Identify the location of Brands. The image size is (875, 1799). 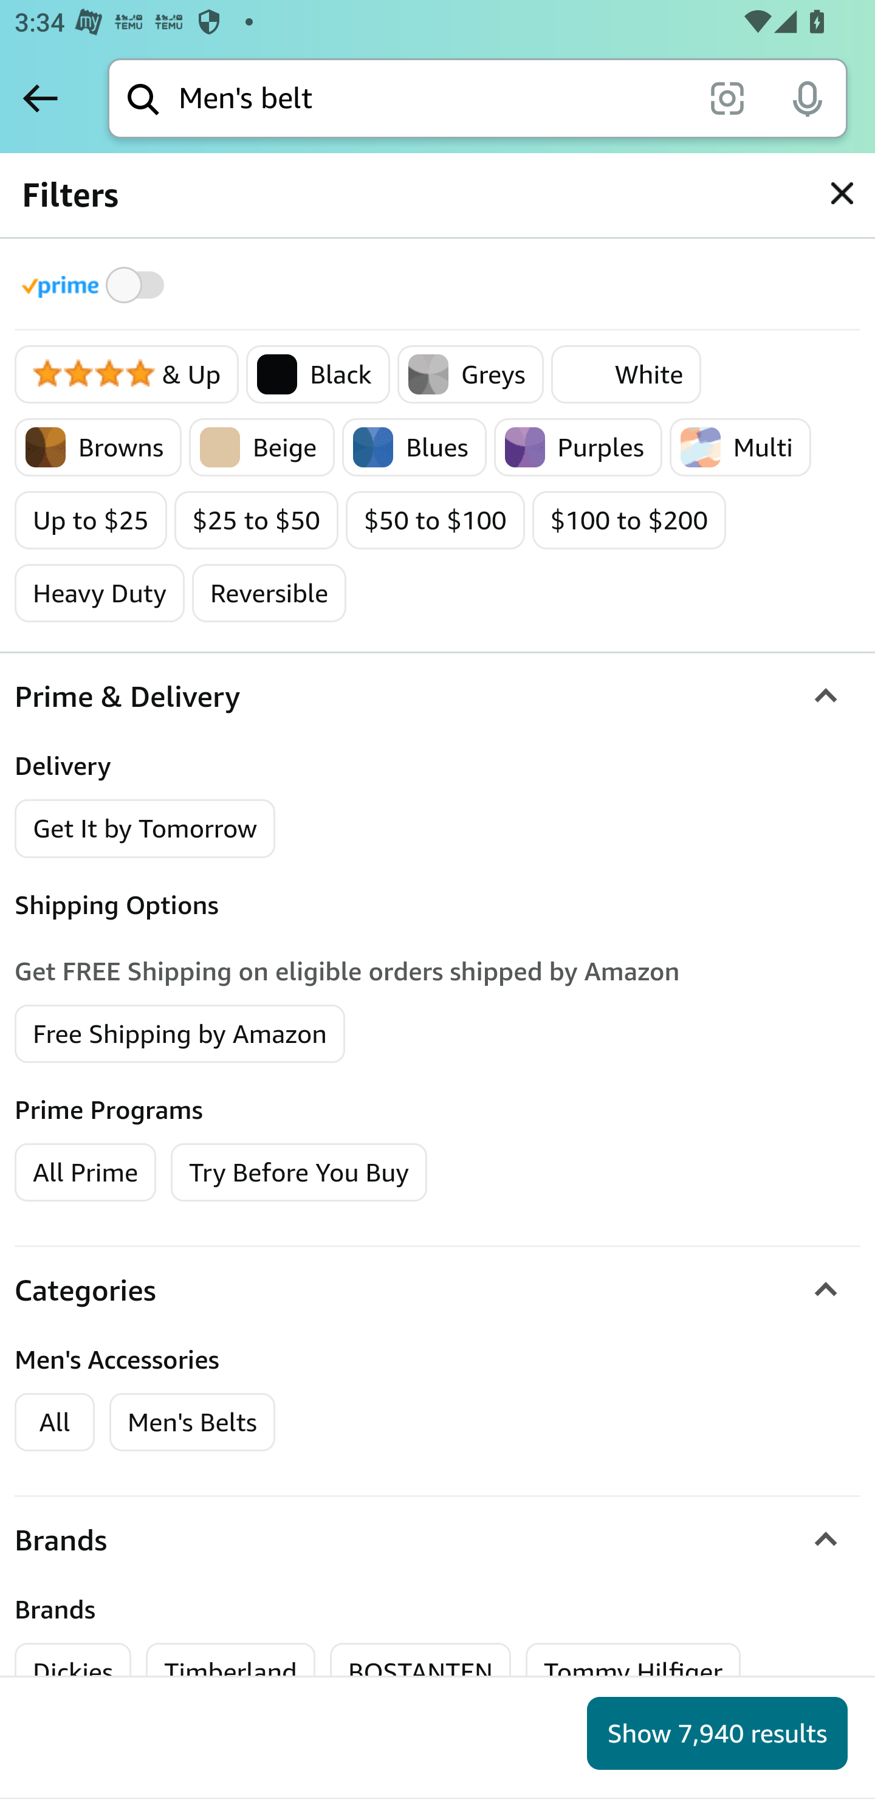
(437, 1541).